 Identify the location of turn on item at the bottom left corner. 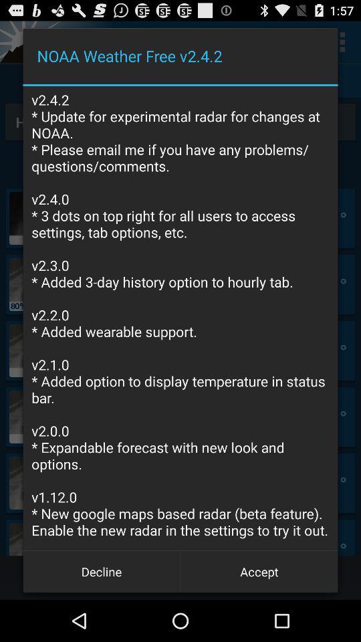
(102, 571).